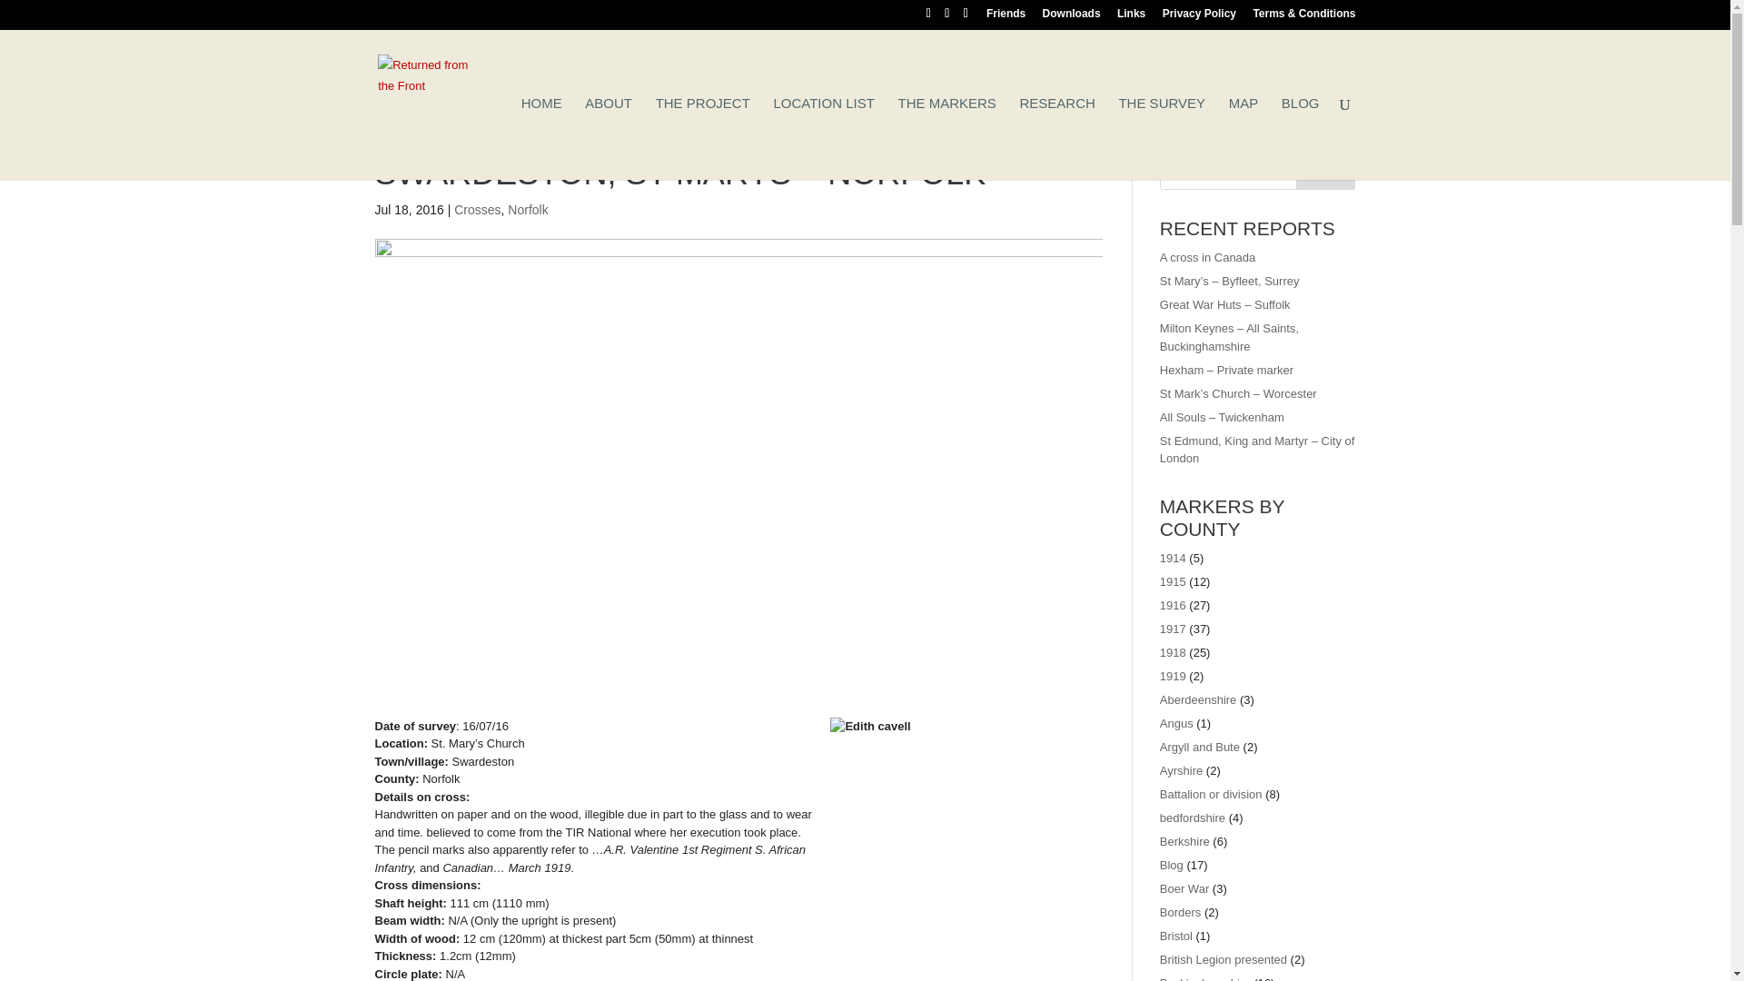  What do you see at coordinates (1006, 17) in the screenshot?
I see `Friends` at bounding box center [1006, 17].